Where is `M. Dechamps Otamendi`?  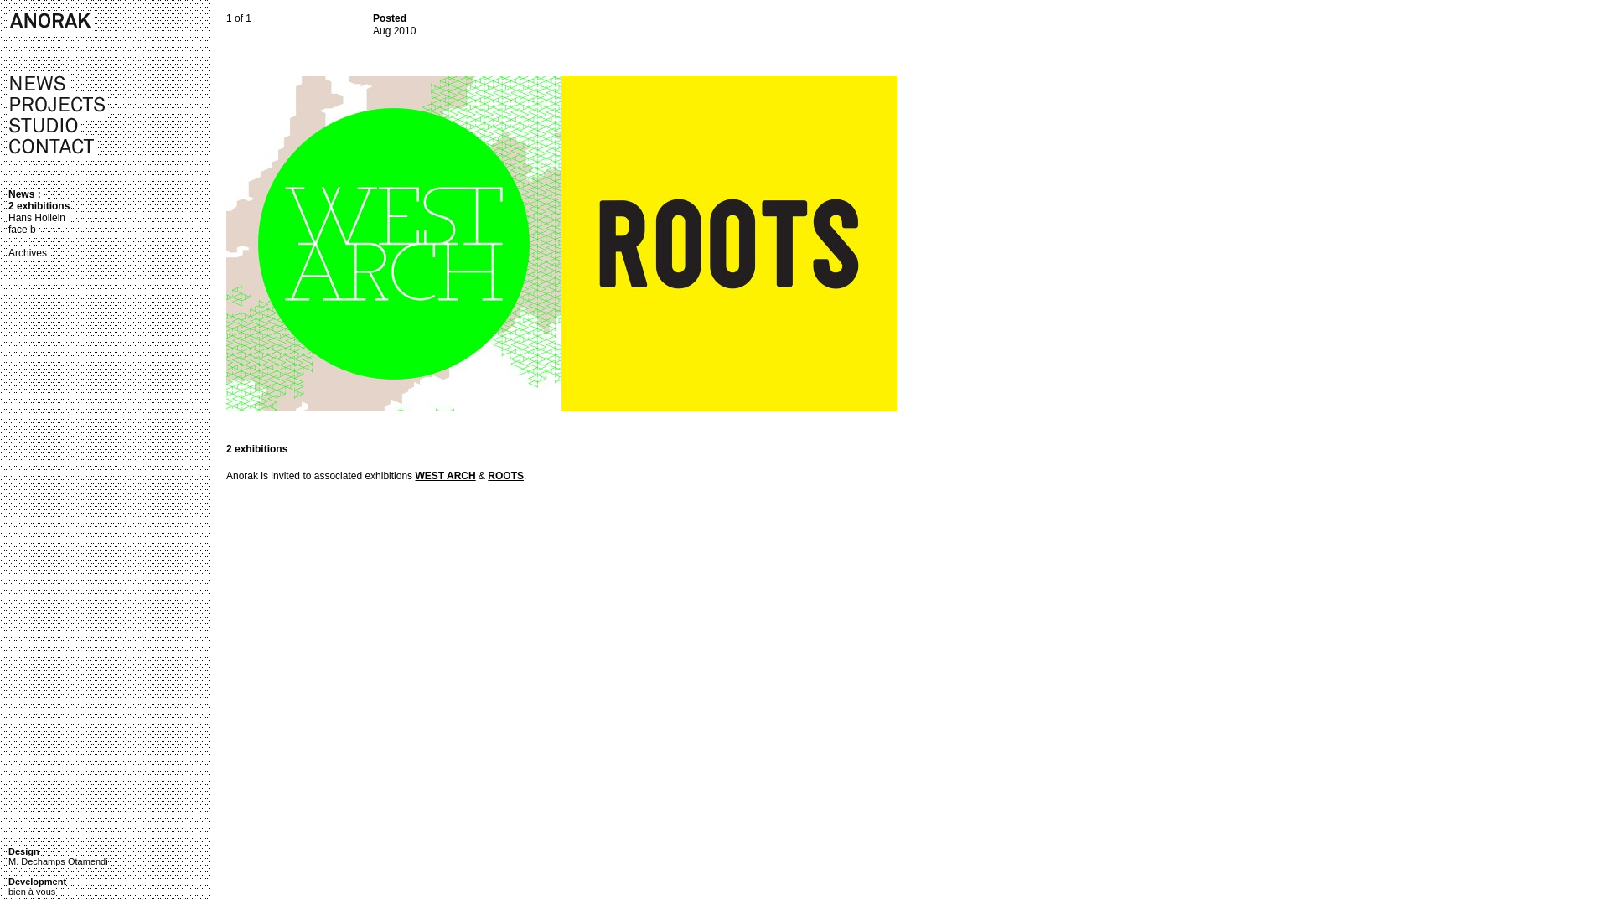
M. Dechamps Otamendi is located at coordinates (59, 861).